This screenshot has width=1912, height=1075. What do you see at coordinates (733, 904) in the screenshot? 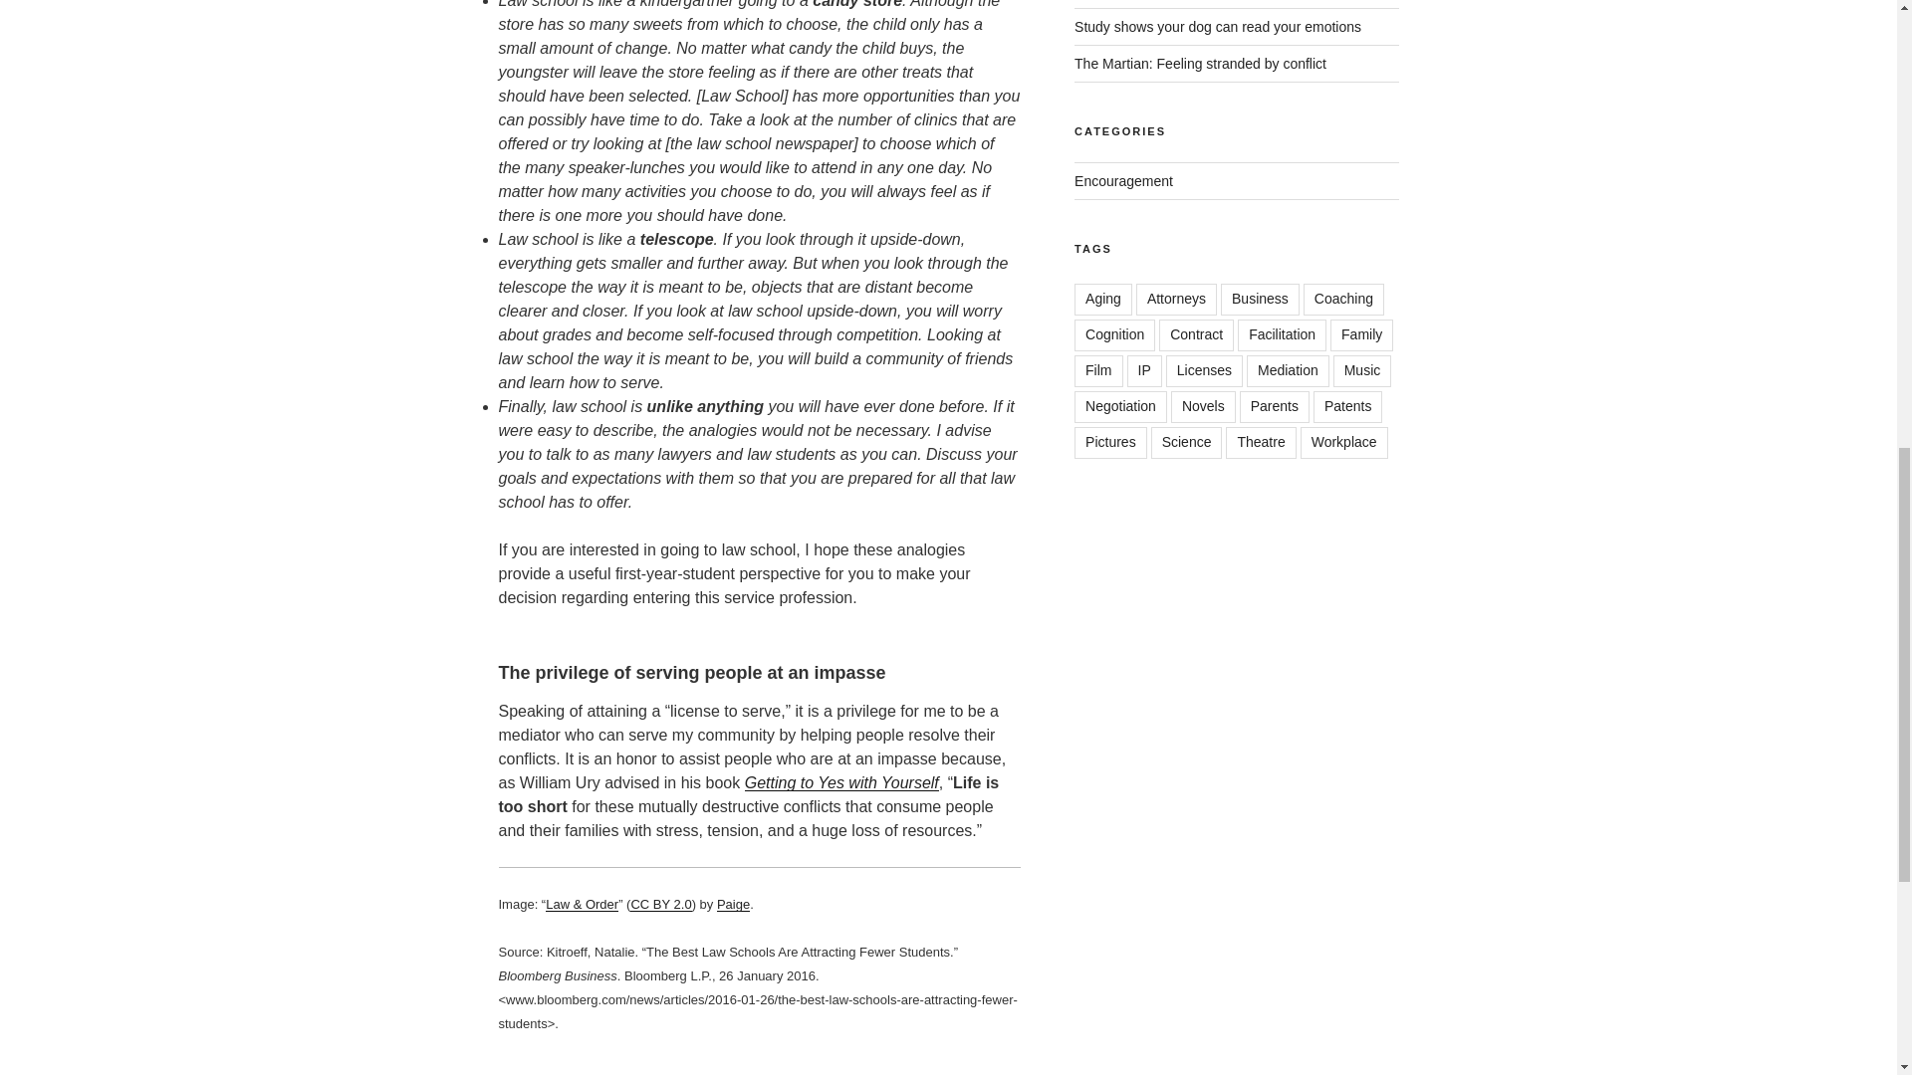
I see `Paige` at bounding box center [733, 904].